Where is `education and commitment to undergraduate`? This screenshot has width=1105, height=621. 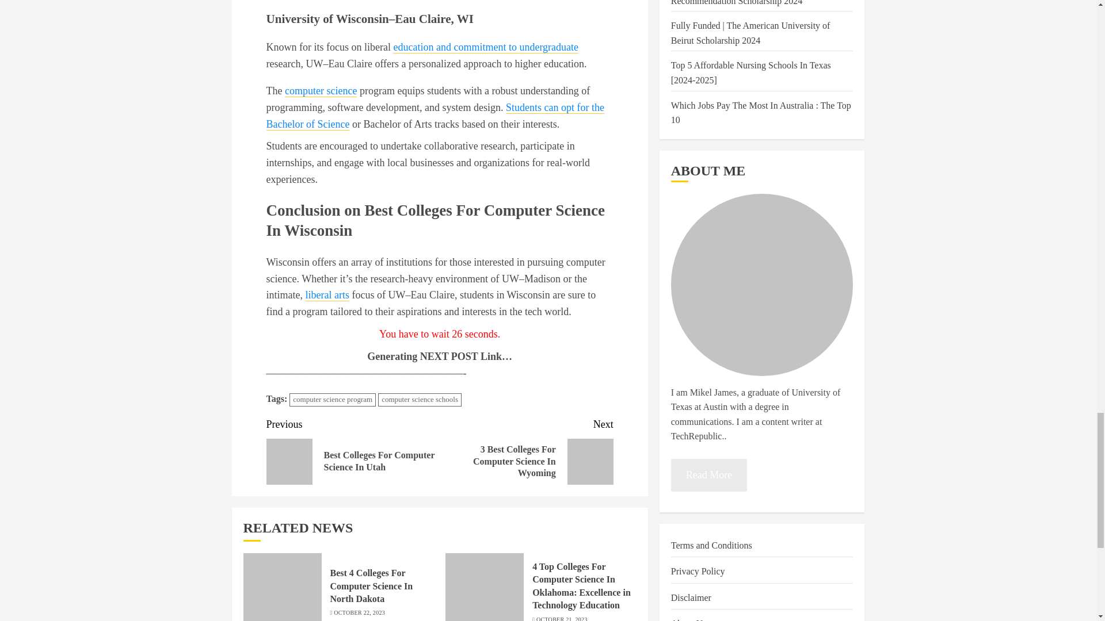
education and commitment to undergraduate is located at coordinates (486, 47).